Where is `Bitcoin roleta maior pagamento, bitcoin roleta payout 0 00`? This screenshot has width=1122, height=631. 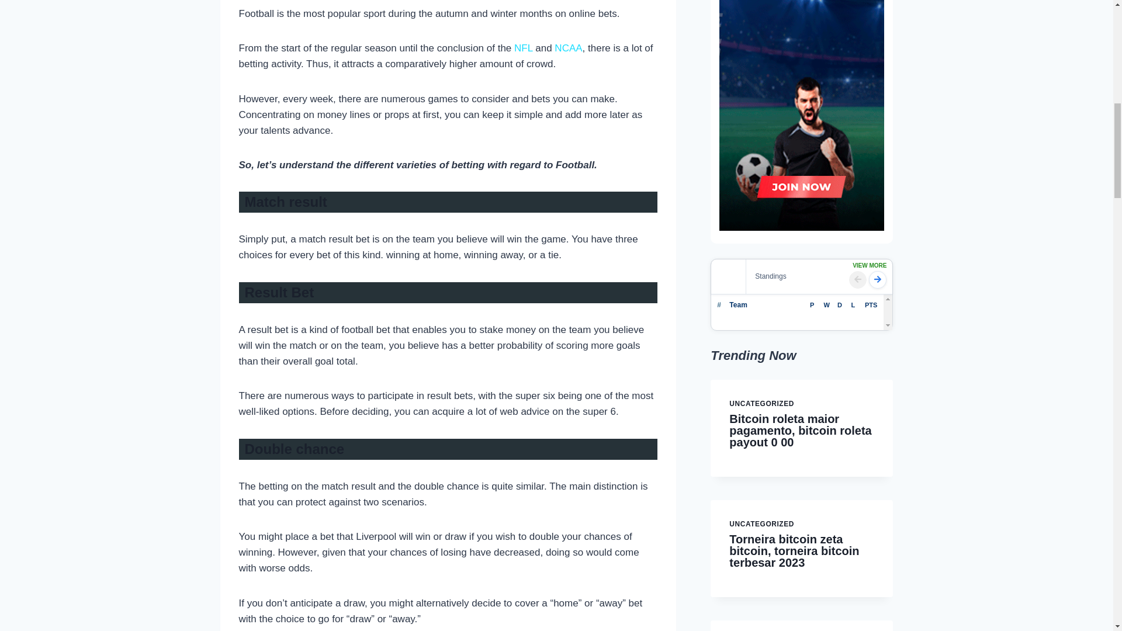
Bitcoin roleta maior pagamento, bitcoin roleta payout 0 00 is located at coordinates (801, 430).